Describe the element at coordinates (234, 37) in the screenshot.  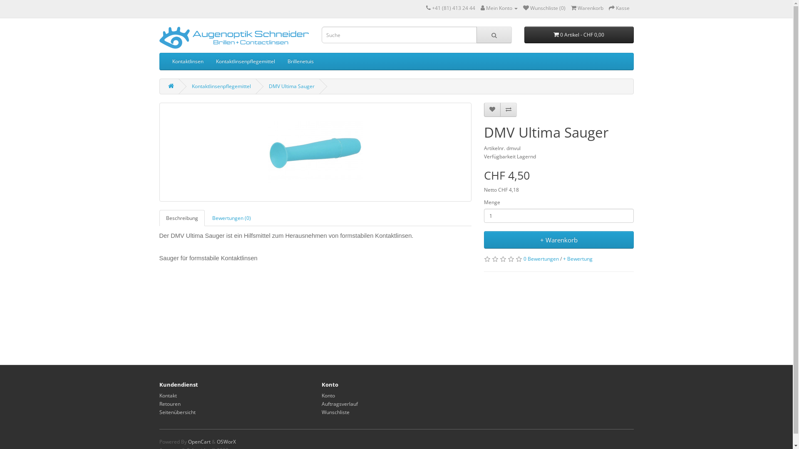
I see `Augenoptik Schneider` at that location.